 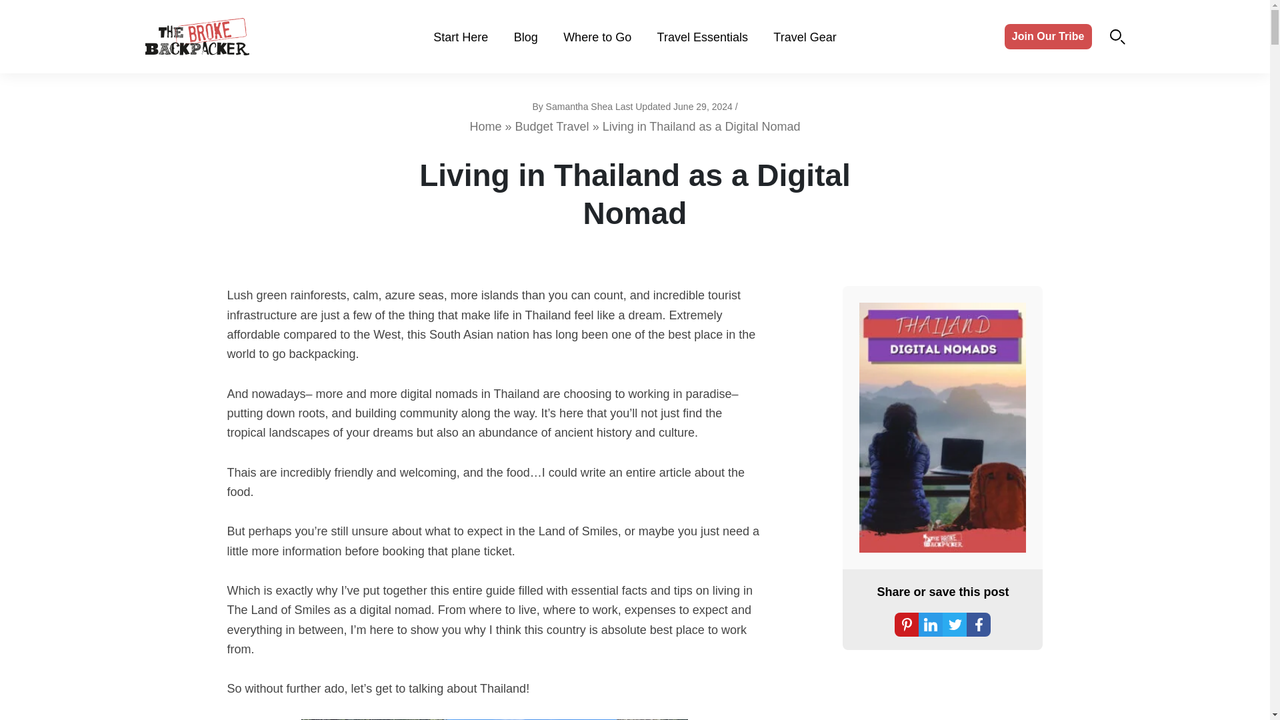 What do you see at coordinates (597, 37) in the screenshot?
I see `Where to Go` at bounding box center [597, 37].